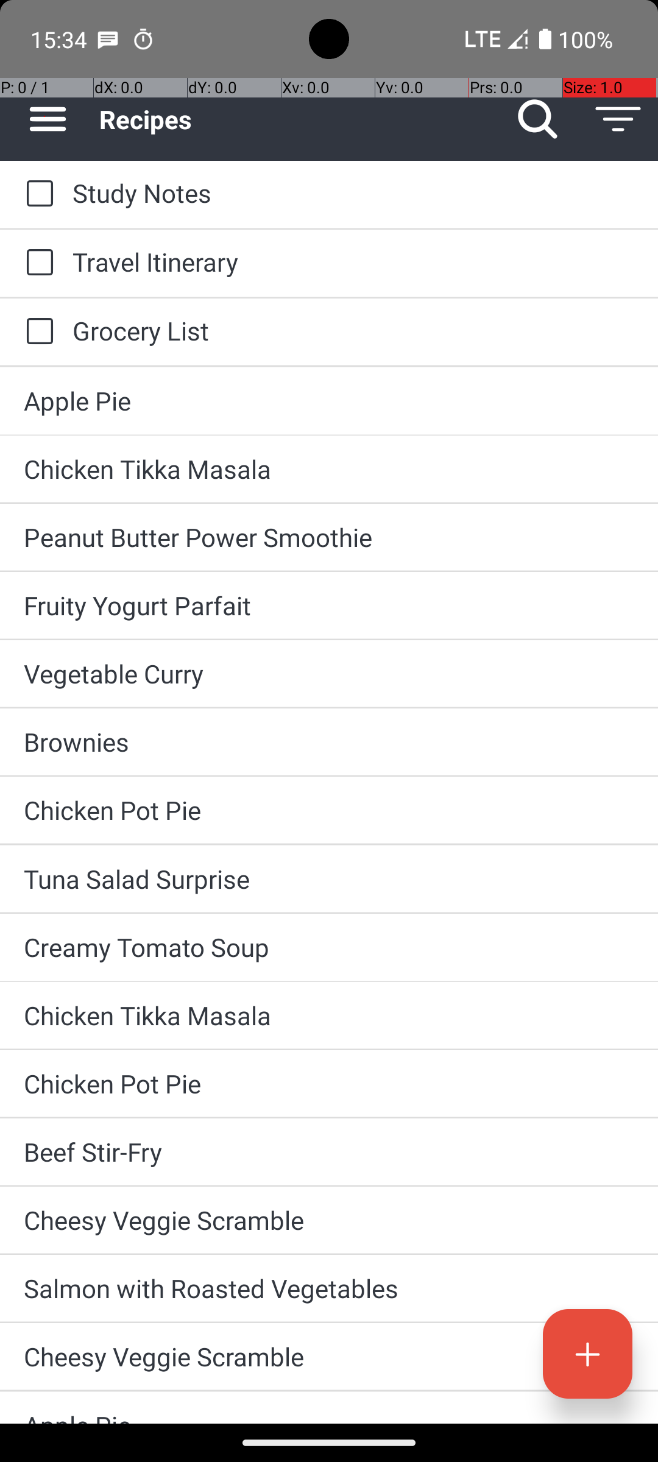  What do you see at coordinates (329, 742) in the screenshot?
I see `Brownies` at bounding box center [329, 742].